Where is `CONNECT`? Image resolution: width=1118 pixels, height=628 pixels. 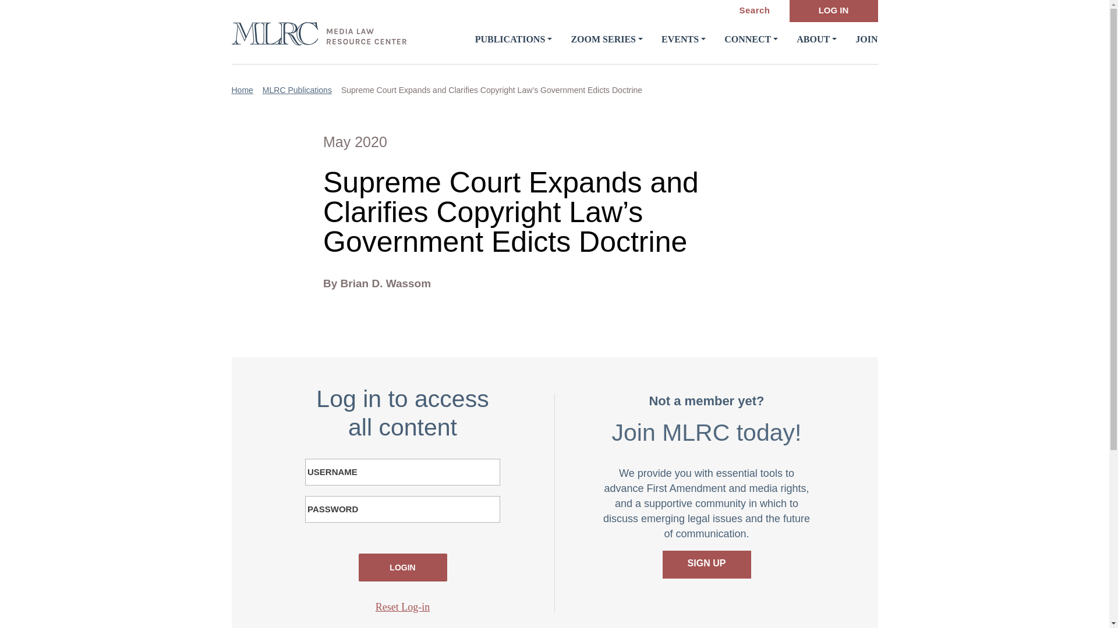
CONNECT is located at coordinates (751, 39).